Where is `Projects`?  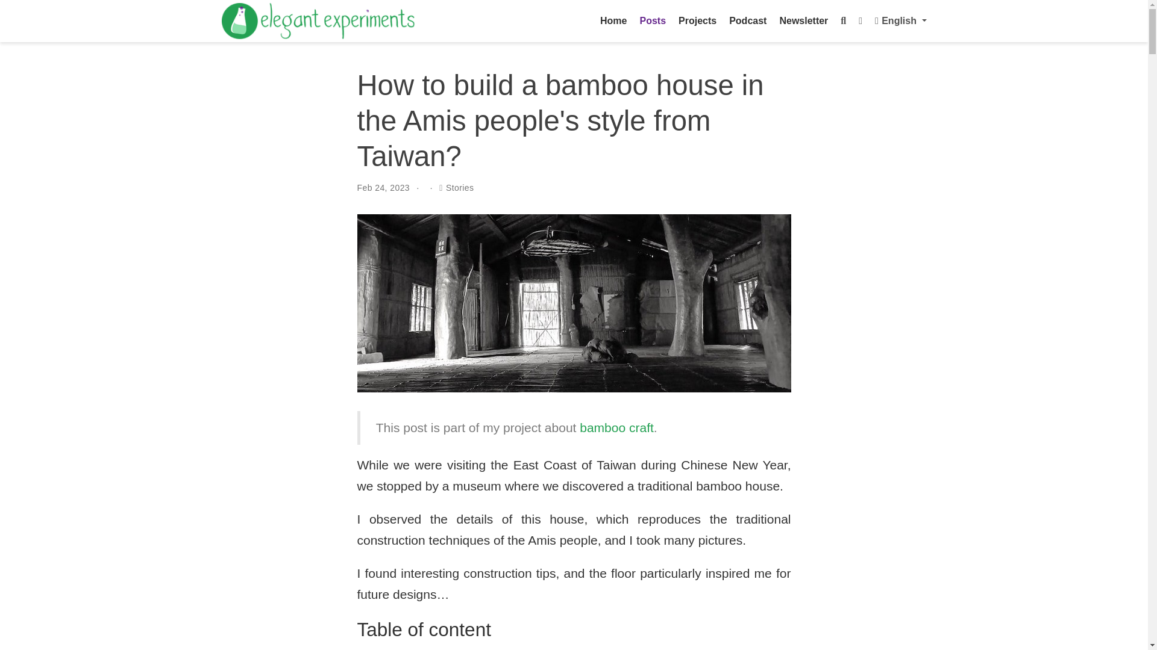 Projects is located at coordinates (698, 20).